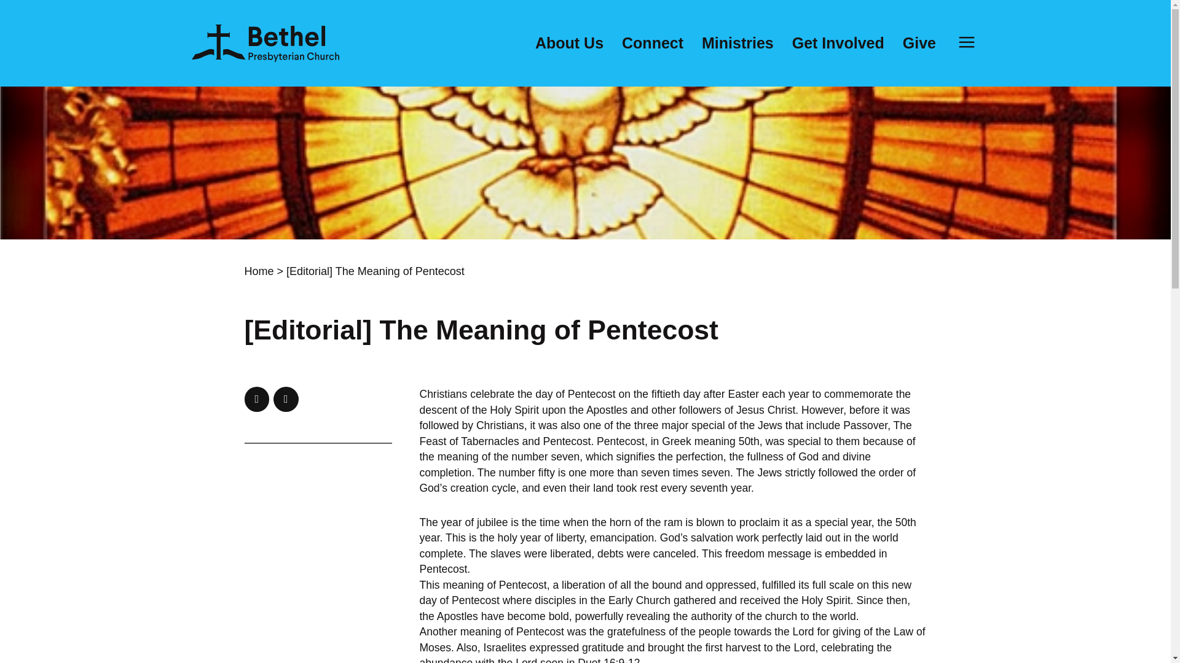  I want to click on Give, so click(919, 43).